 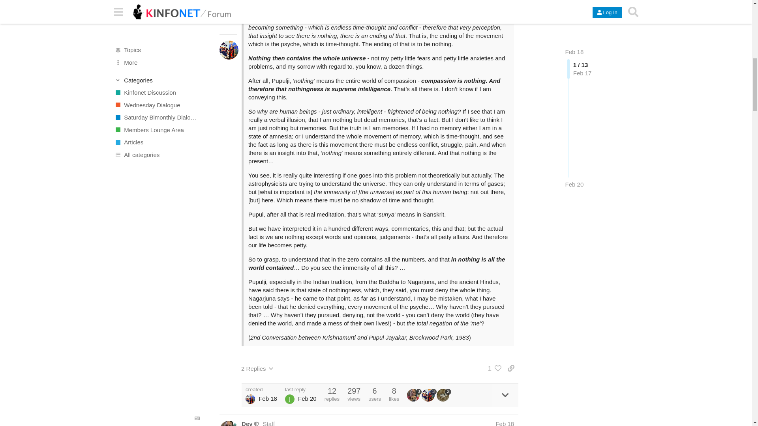 What do you see at coordinates (247, 423) in the screenshot?
I see `Dev` at bounding box center [247, 423].